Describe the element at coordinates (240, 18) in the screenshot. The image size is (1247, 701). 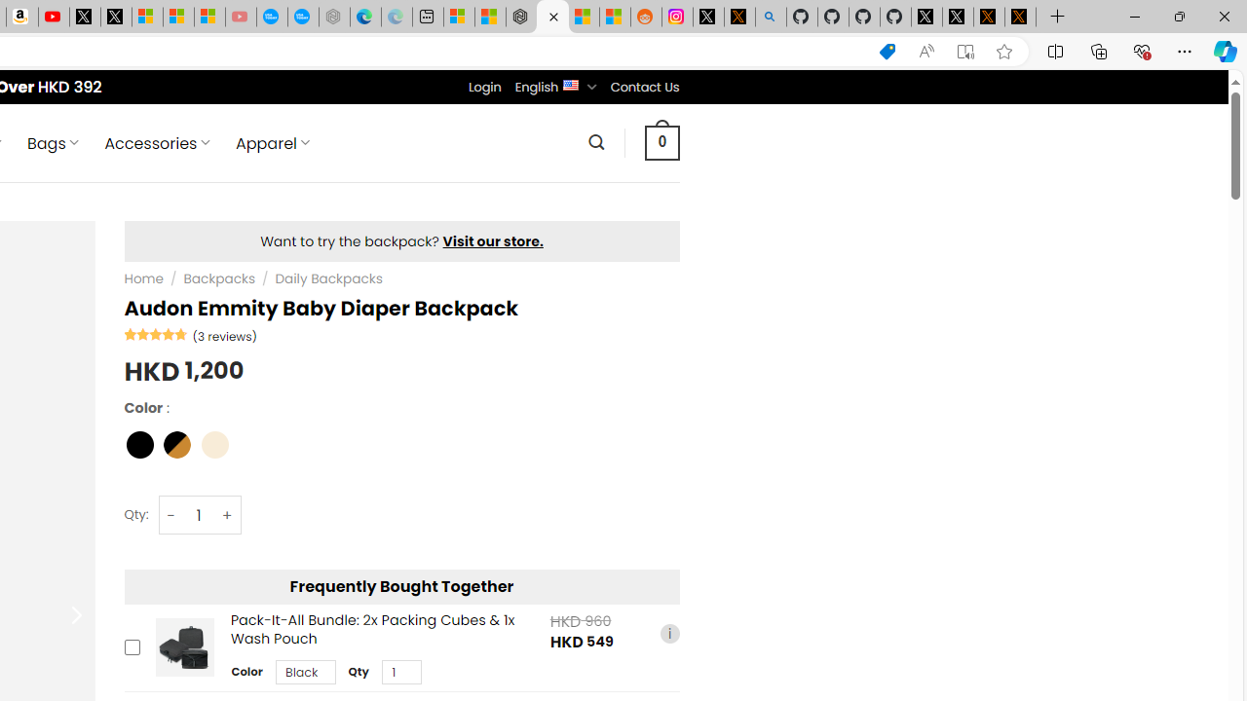
I see `Gloom - YouTube - Sleeping` at that location.